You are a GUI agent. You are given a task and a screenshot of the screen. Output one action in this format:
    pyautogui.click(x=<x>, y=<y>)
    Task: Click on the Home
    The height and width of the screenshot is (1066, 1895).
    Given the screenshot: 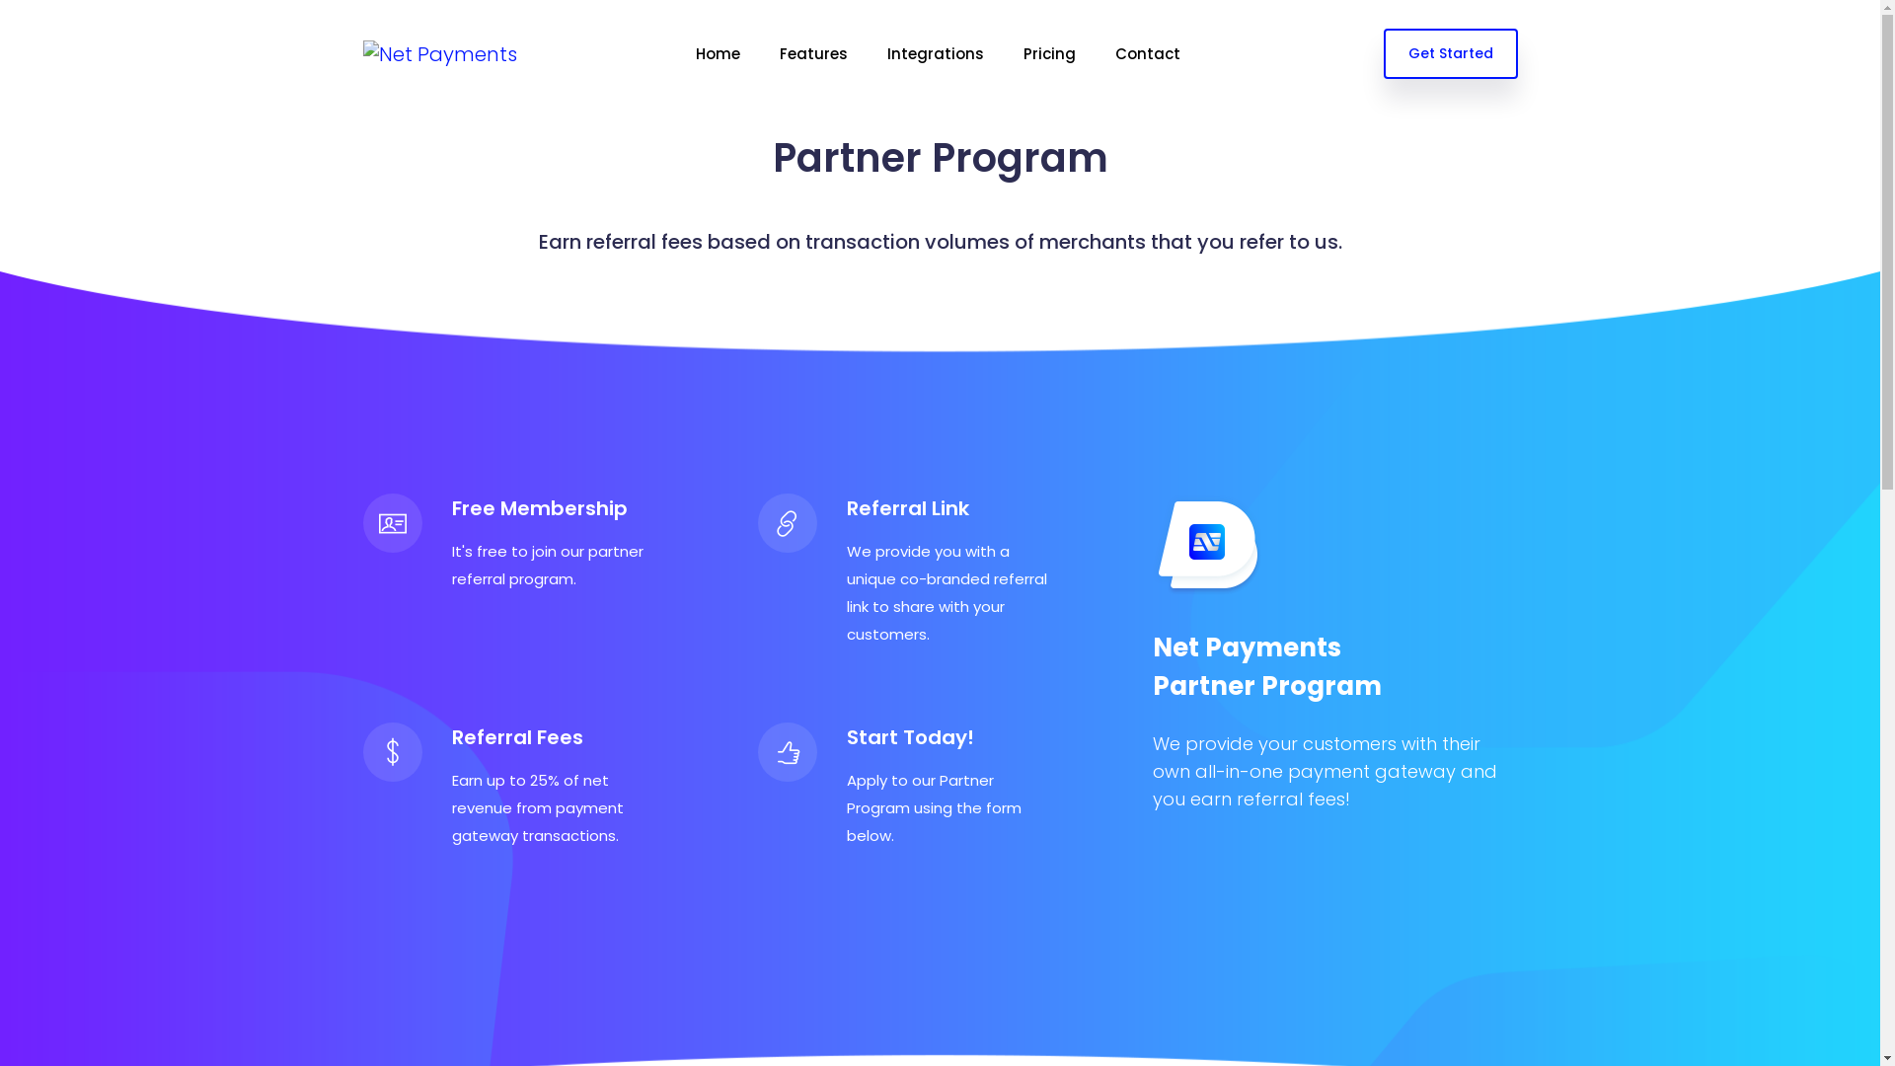 What is the action you would take?
    pyautogui.click(x=719, y=53)
    